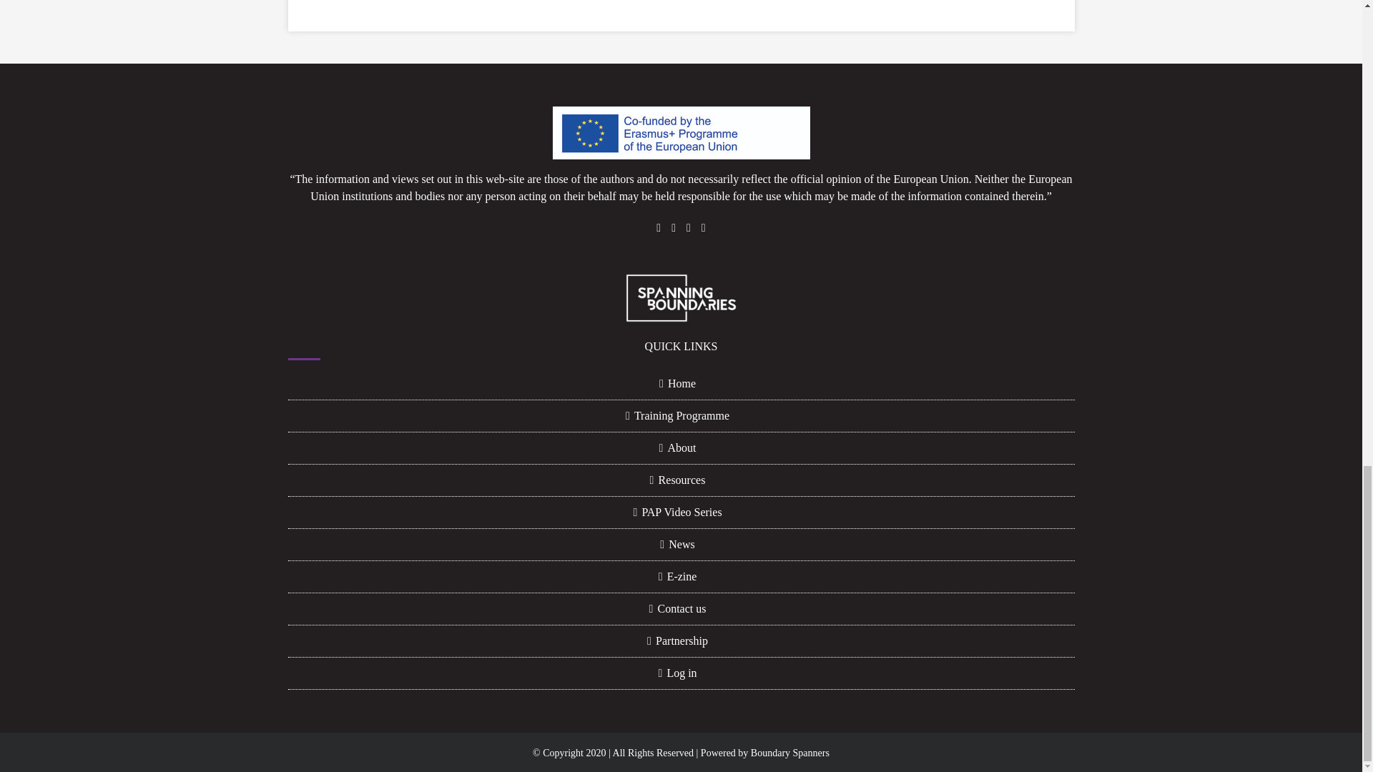 This screenshot has height=772, width=1373. I want to click on News, so click(681, 545).